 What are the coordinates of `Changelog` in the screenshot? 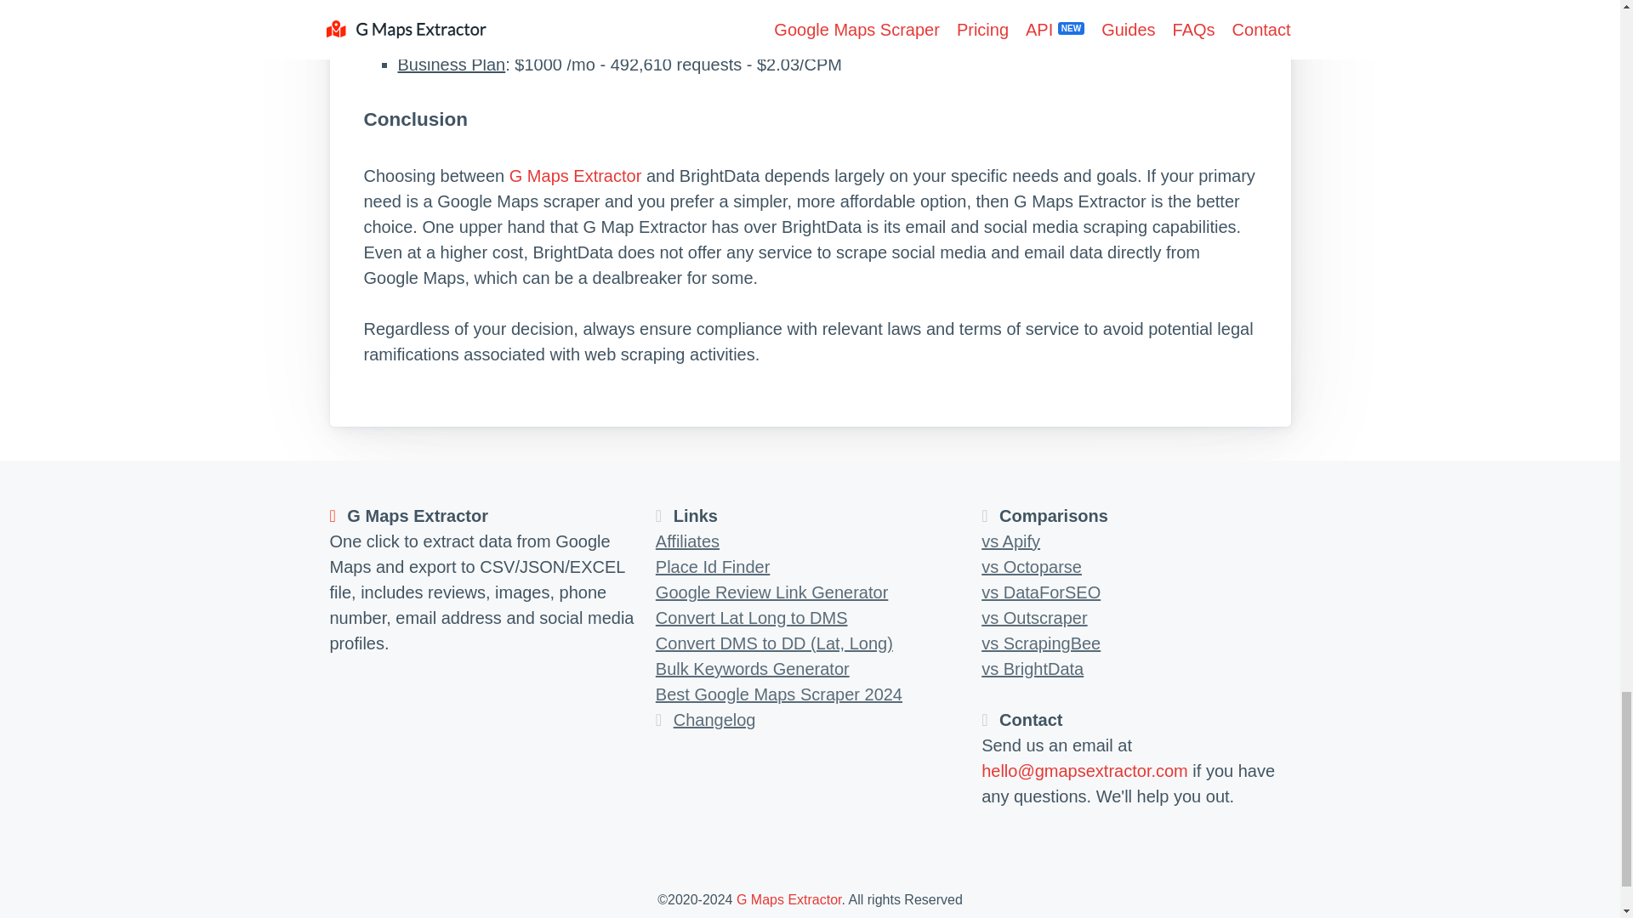 It's located at (714, 719).